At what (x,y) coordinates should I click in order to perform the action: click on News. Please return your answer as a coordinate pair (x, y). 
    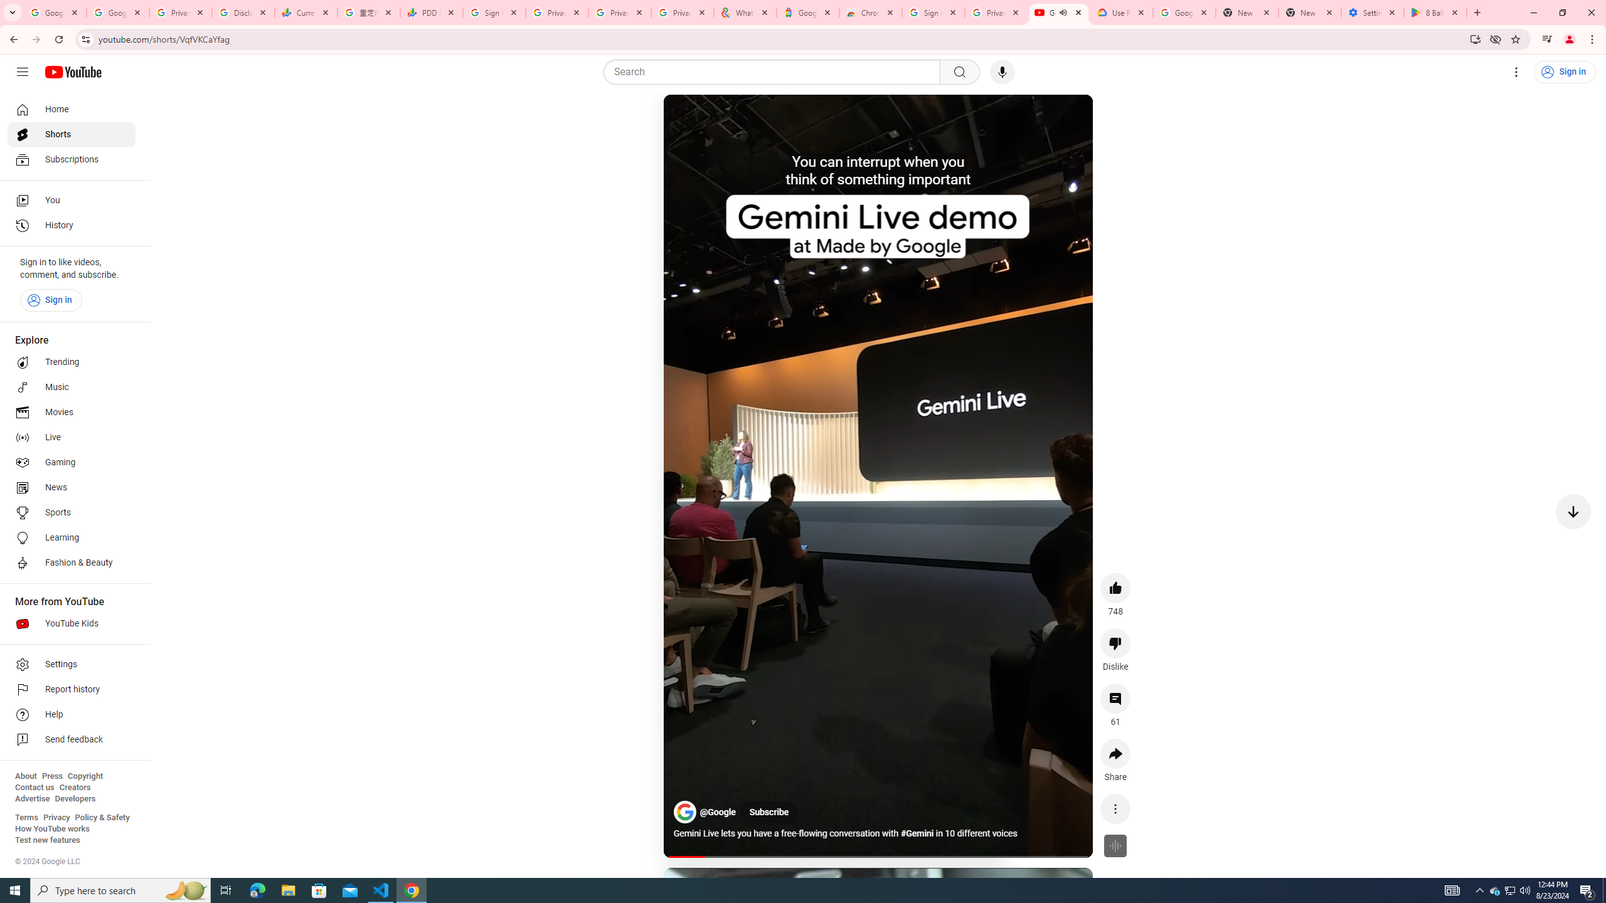
    Looking at the image, I should click on (72, 487).